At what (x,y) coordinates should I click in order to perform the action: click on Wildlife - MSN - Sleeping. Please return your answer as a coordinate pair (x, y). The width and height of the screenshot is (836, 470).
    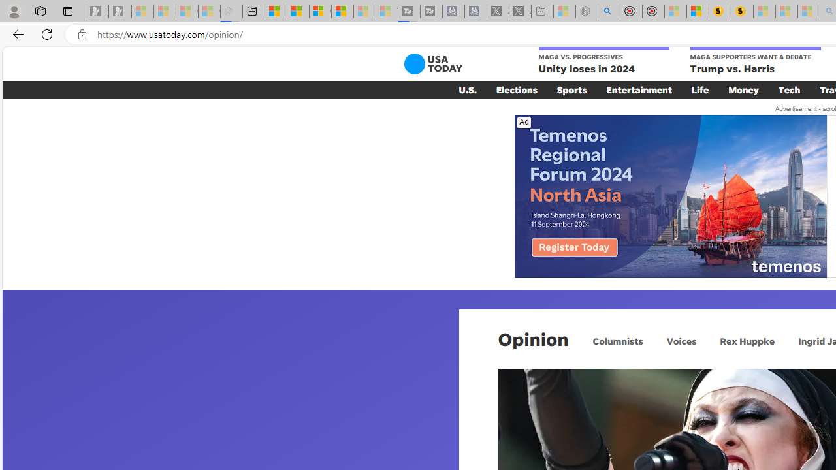
    Looking at the image, I should click on (564, 12).